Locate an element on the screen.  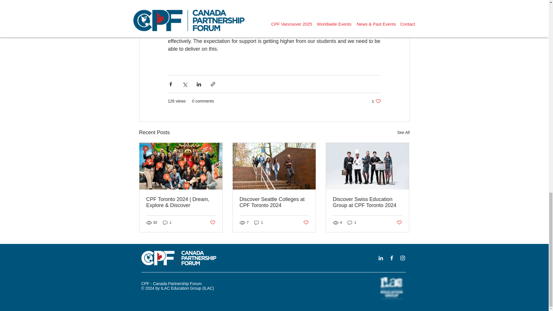
Discover Seattle Colleges at CPF Toronto 2024 is located at coordinates (399, 222).